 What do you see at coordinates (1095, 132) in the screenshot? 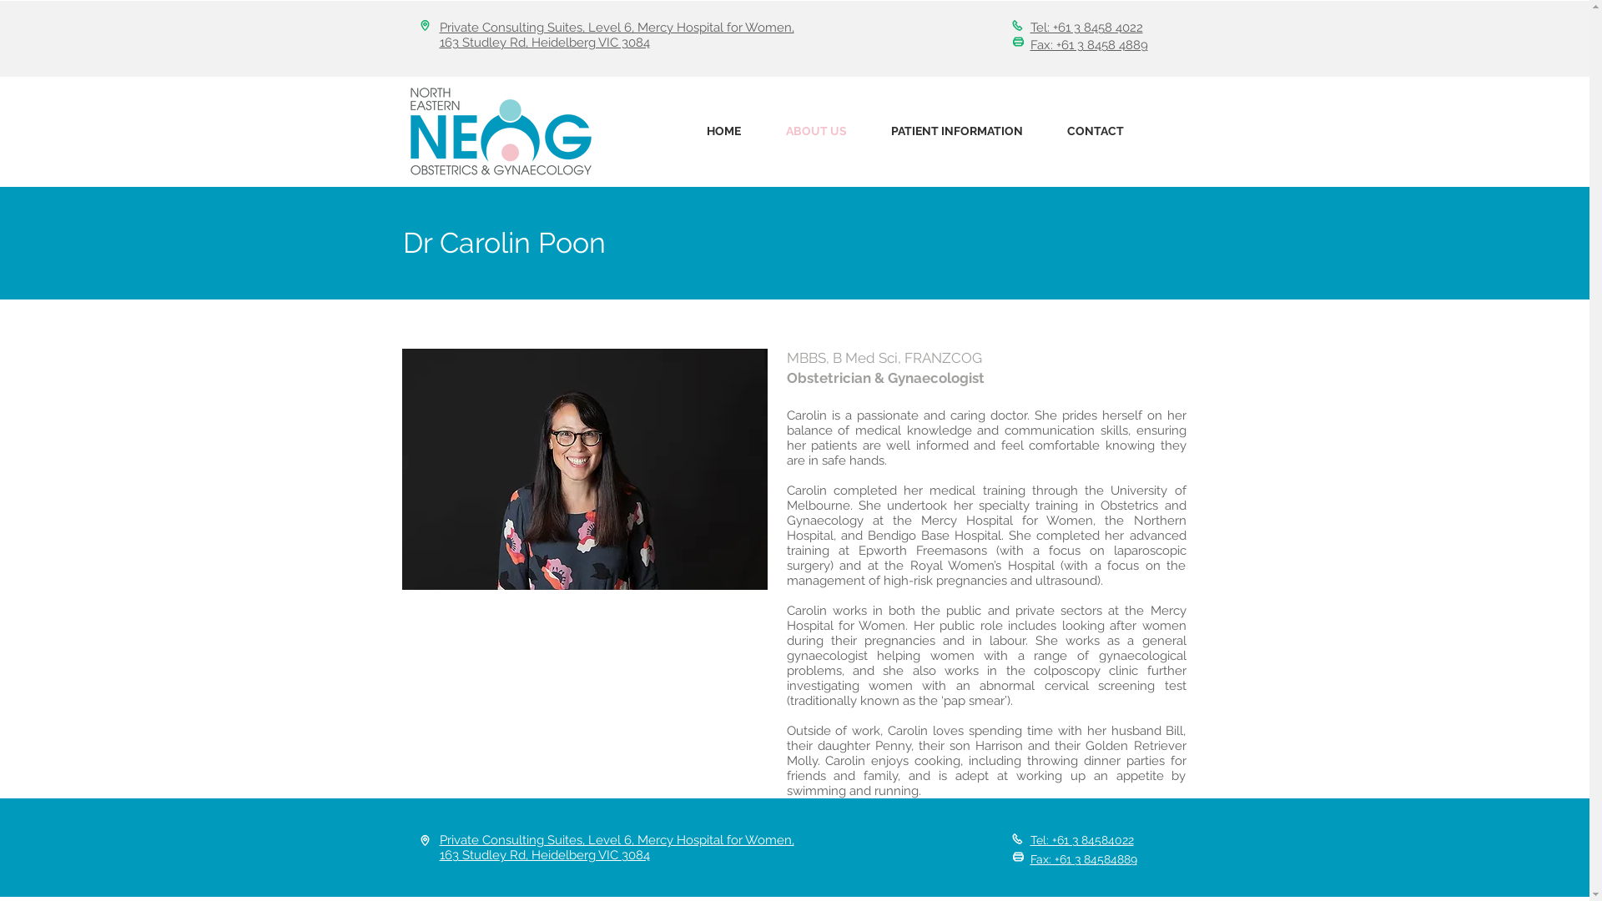
I see `CONTACT` at bounding box center [1095, 132].